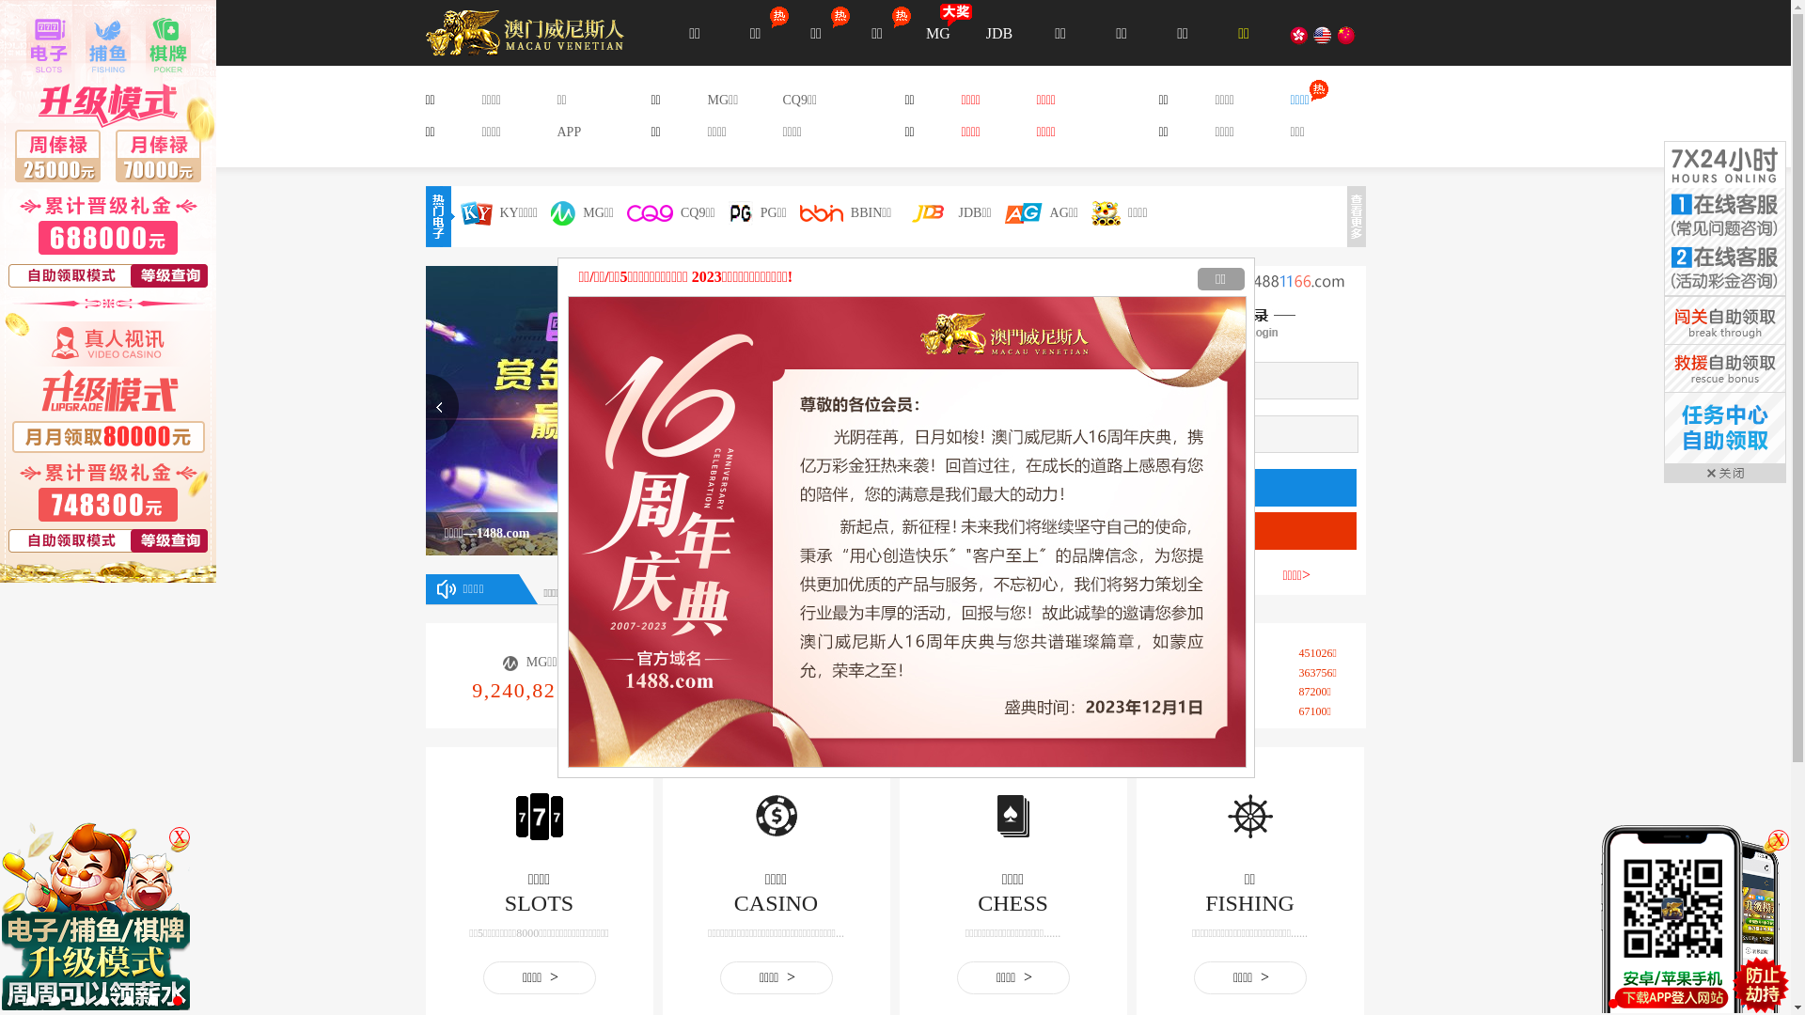 Image resolution: width=1805 pixels, height=1015 pixels. Describe the element at coordinates (1779, 839) in the screenshot. I see `X` at that location.